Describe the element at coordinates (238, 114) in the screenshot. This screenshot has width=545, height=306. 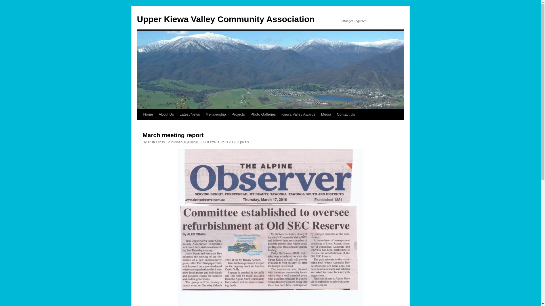
I see `Projects` at that location.